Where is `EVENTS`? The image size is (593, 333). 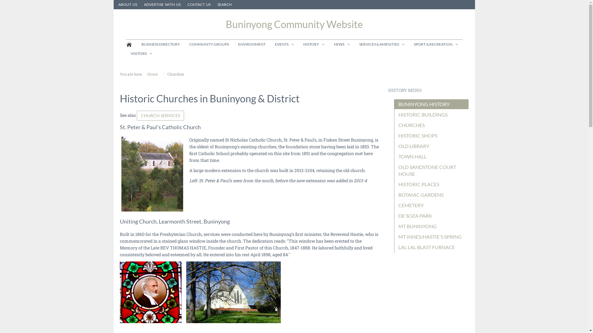 EVENTS is located at coordinates (284, 44).